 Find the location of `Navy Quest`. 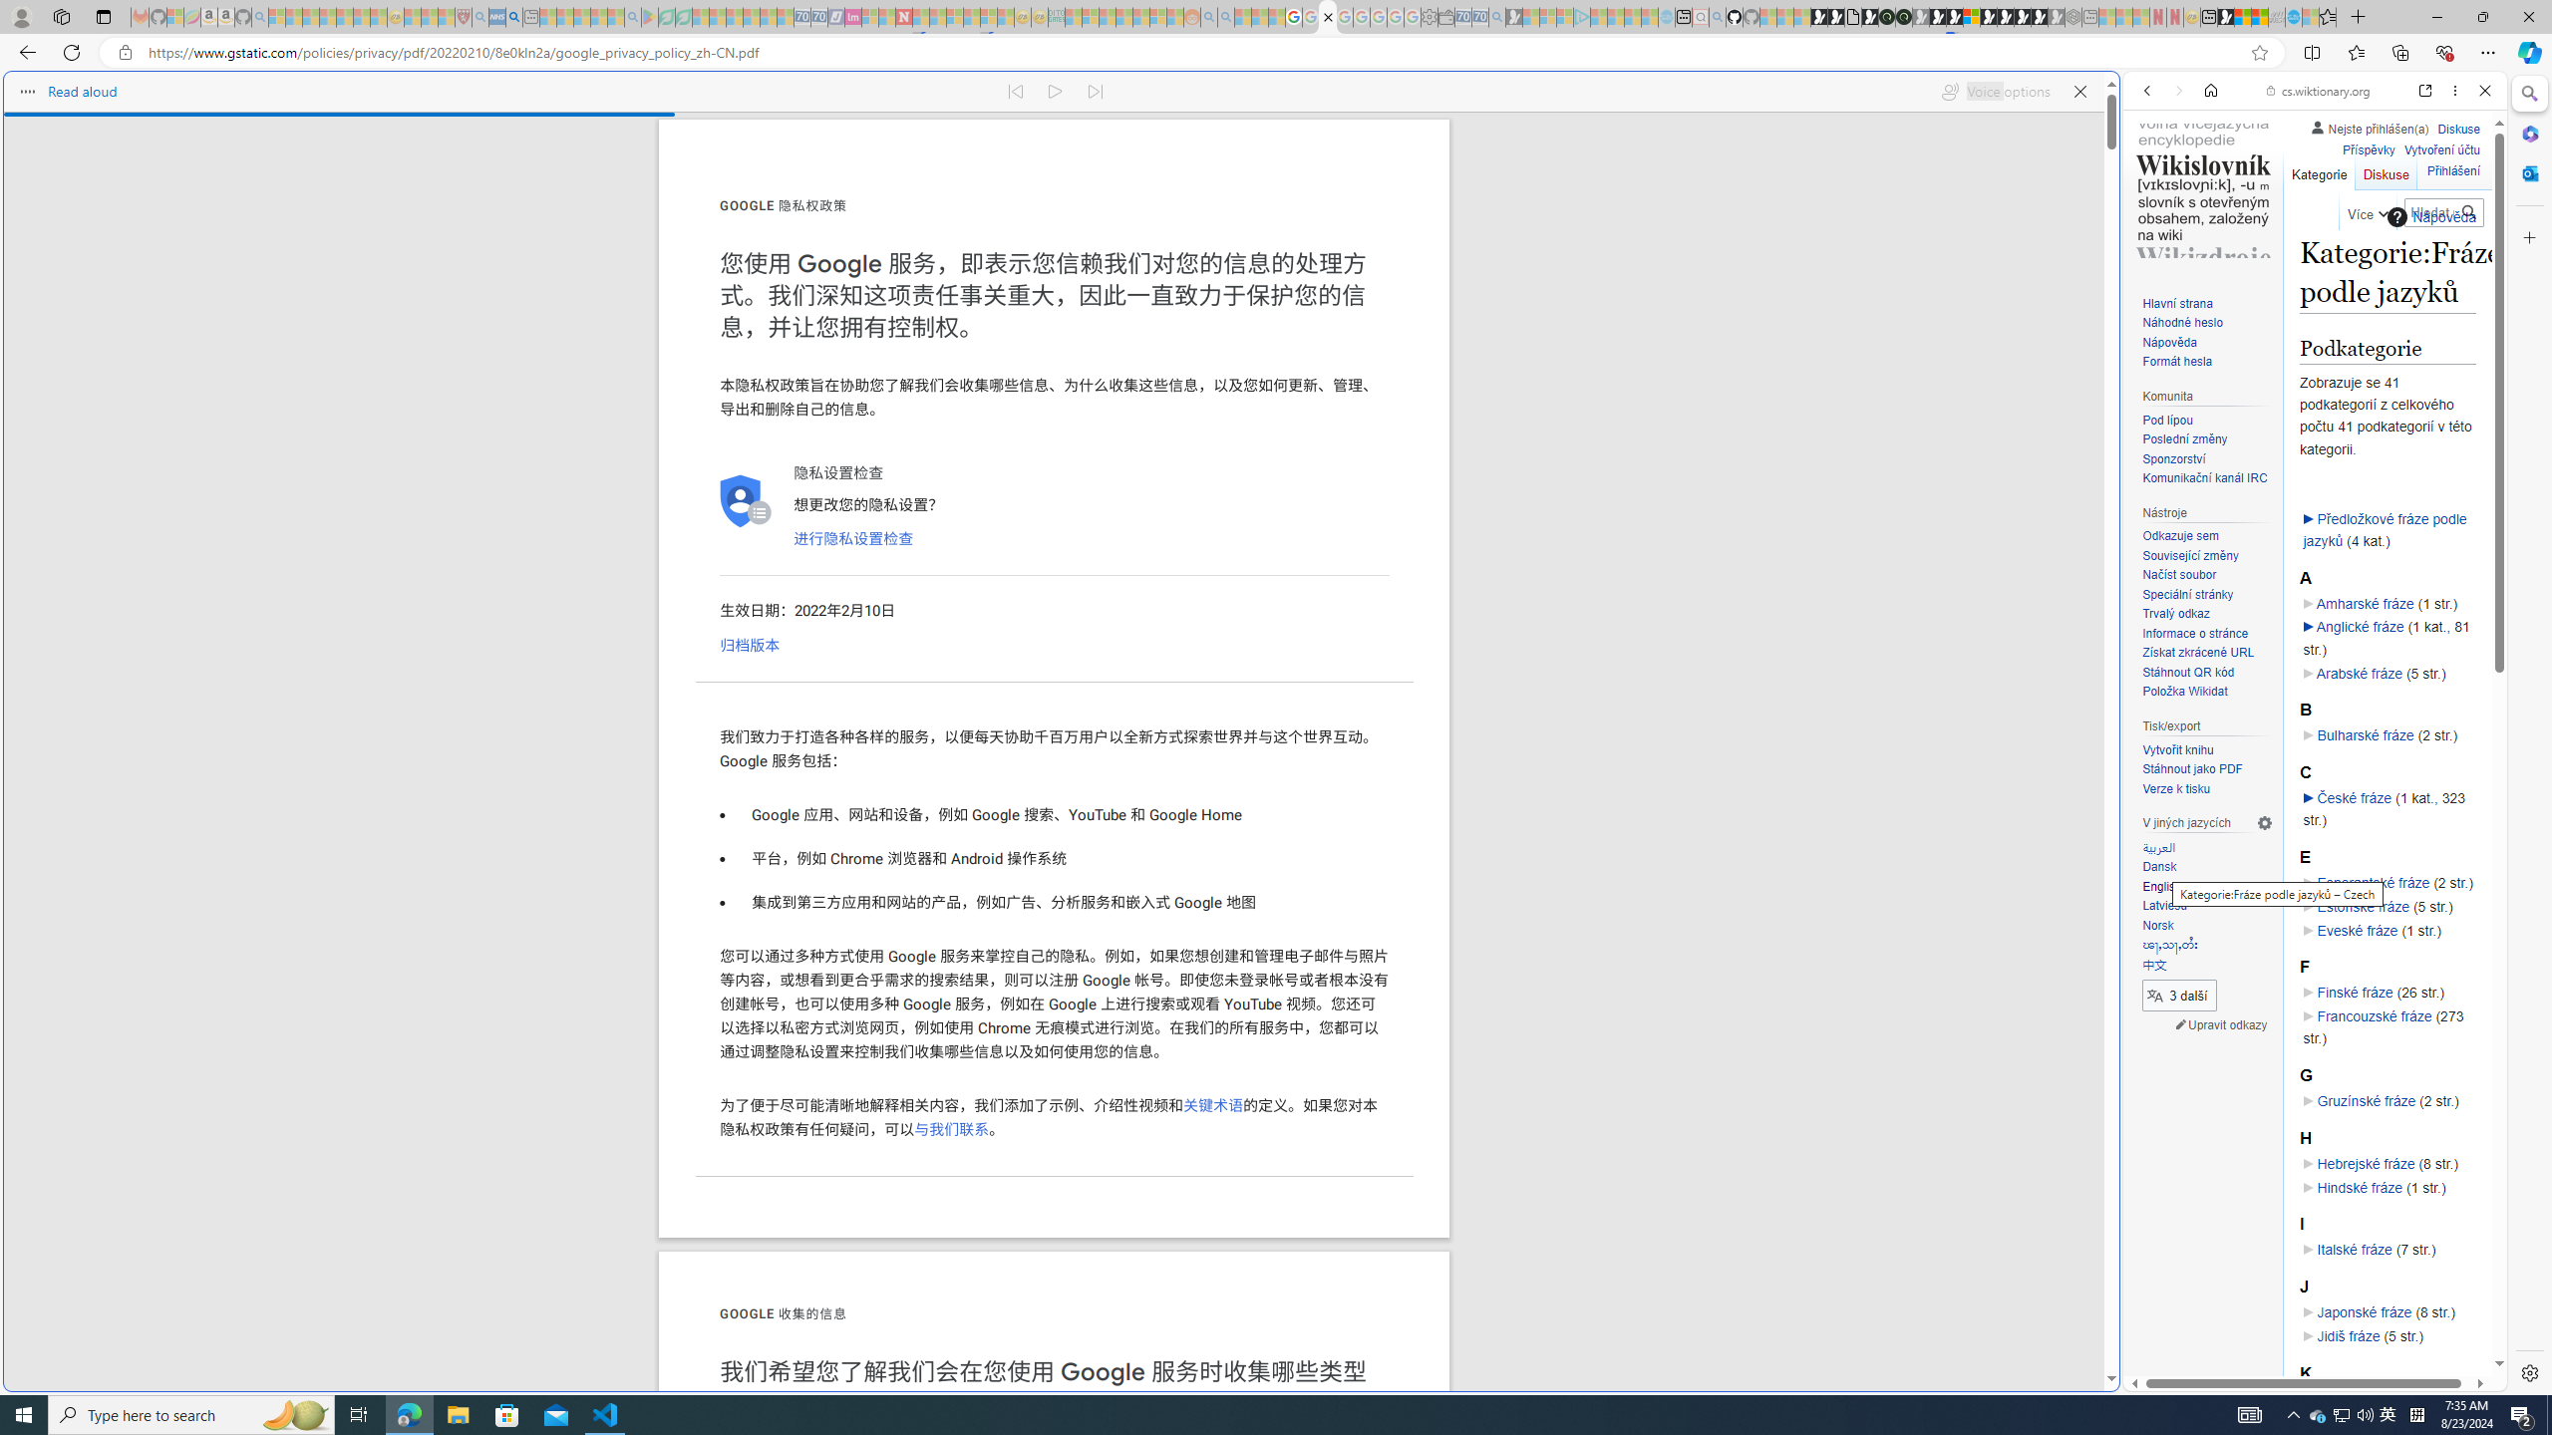

Navy Quest is located at coordinates (2277, 17).